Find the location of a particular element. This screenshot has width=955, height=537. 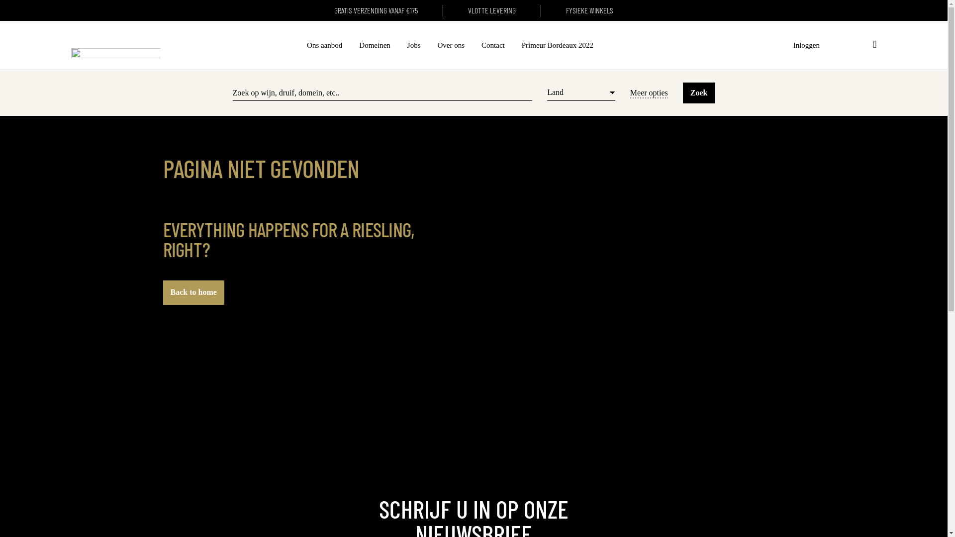

Contact is located at coordinates (493, 45).